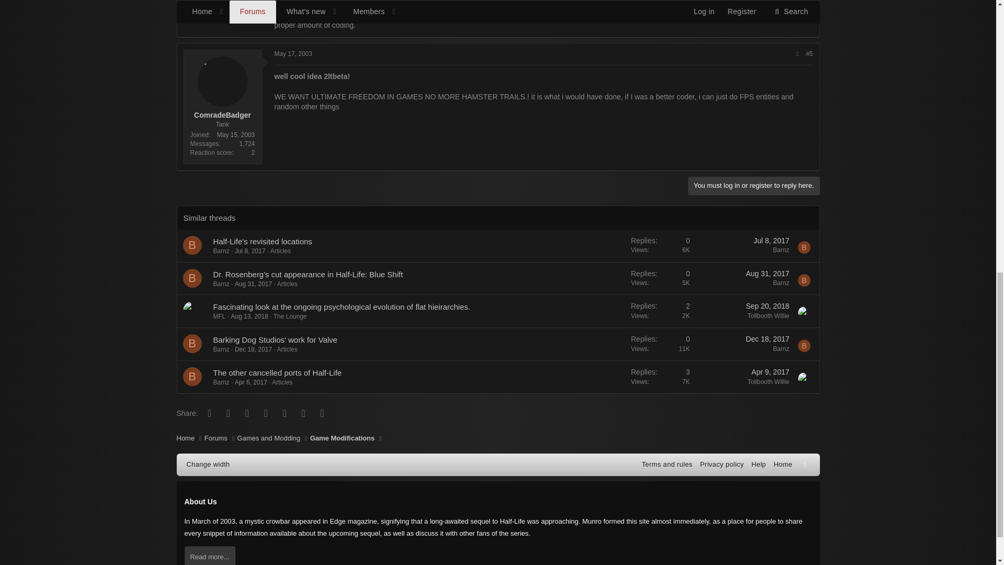 The height and width of the screenshot is (565, 1004). I want to click on First message reaction score: 1, so click(660, 246).